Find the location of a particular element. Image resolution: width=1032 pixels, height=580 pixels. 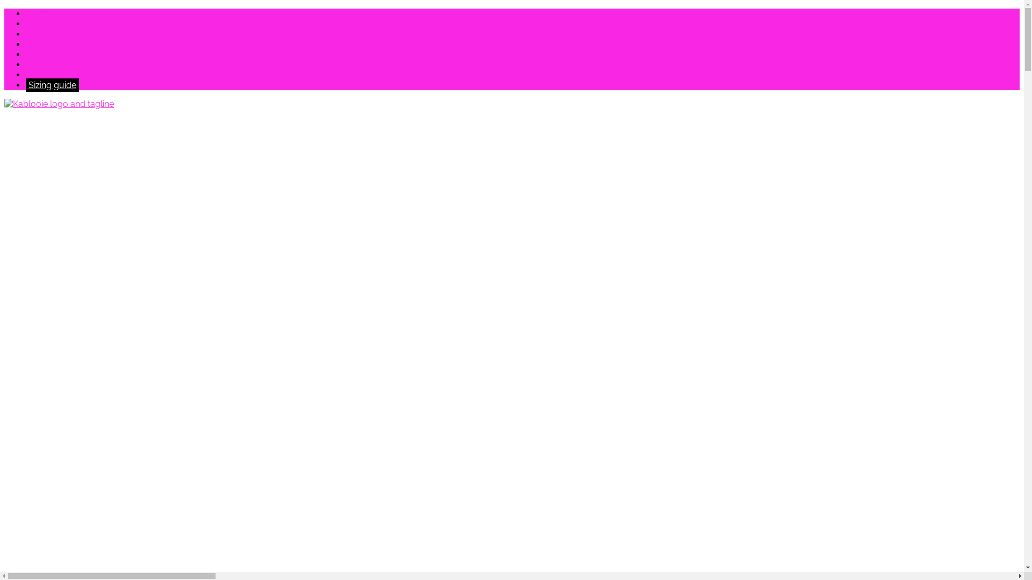

Rewards Club is located at coordinates (54, 64).